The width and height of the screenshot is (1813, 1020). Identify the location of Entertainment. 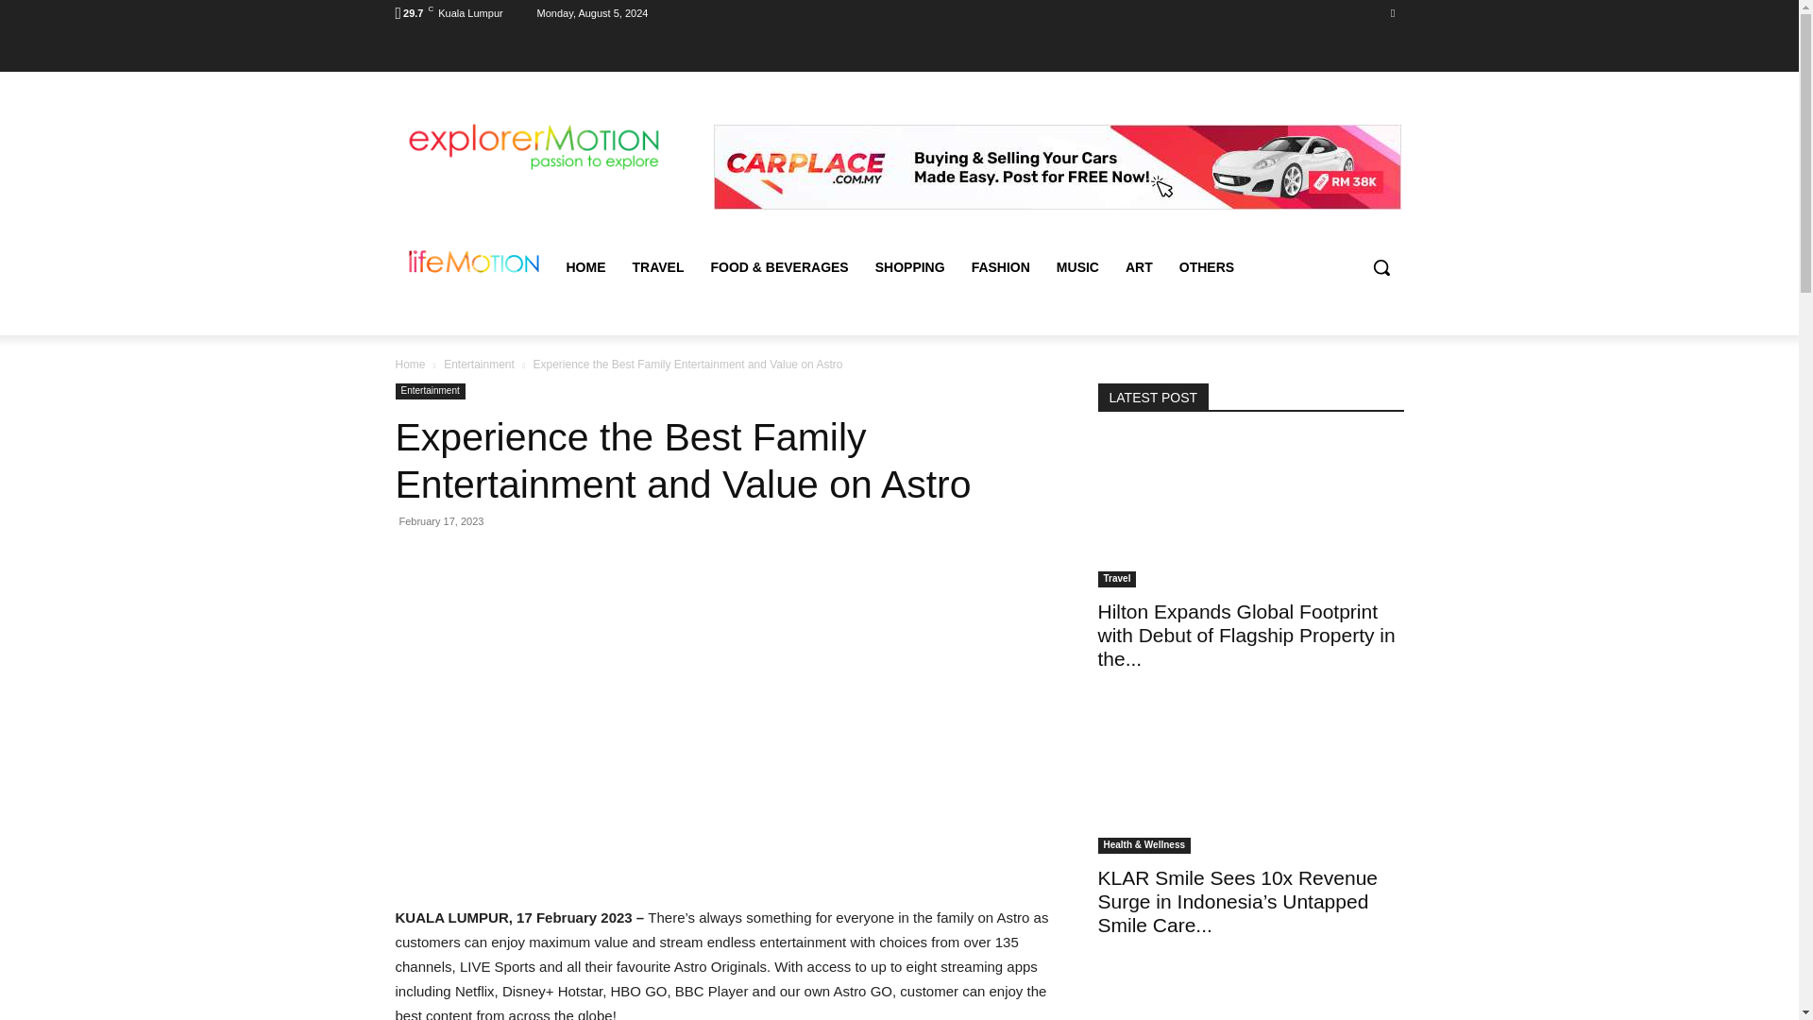
(480, 364).